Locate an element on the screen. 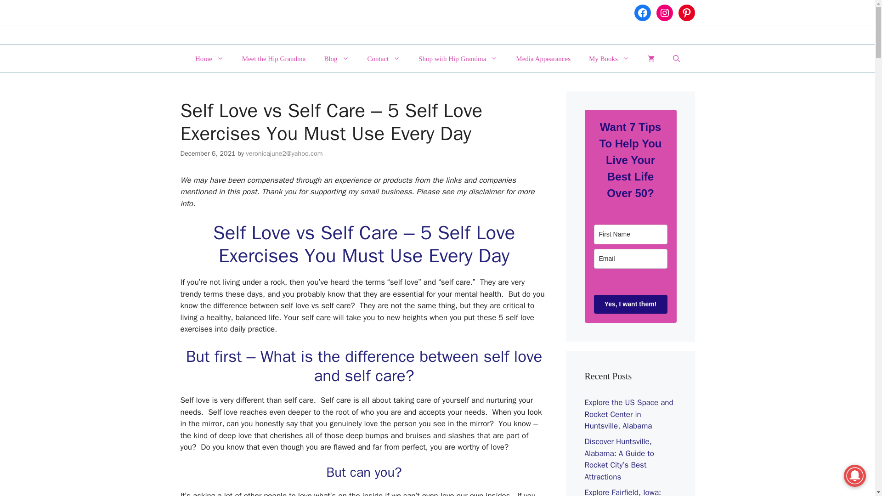  Blog is located at coordinates (336, 59).